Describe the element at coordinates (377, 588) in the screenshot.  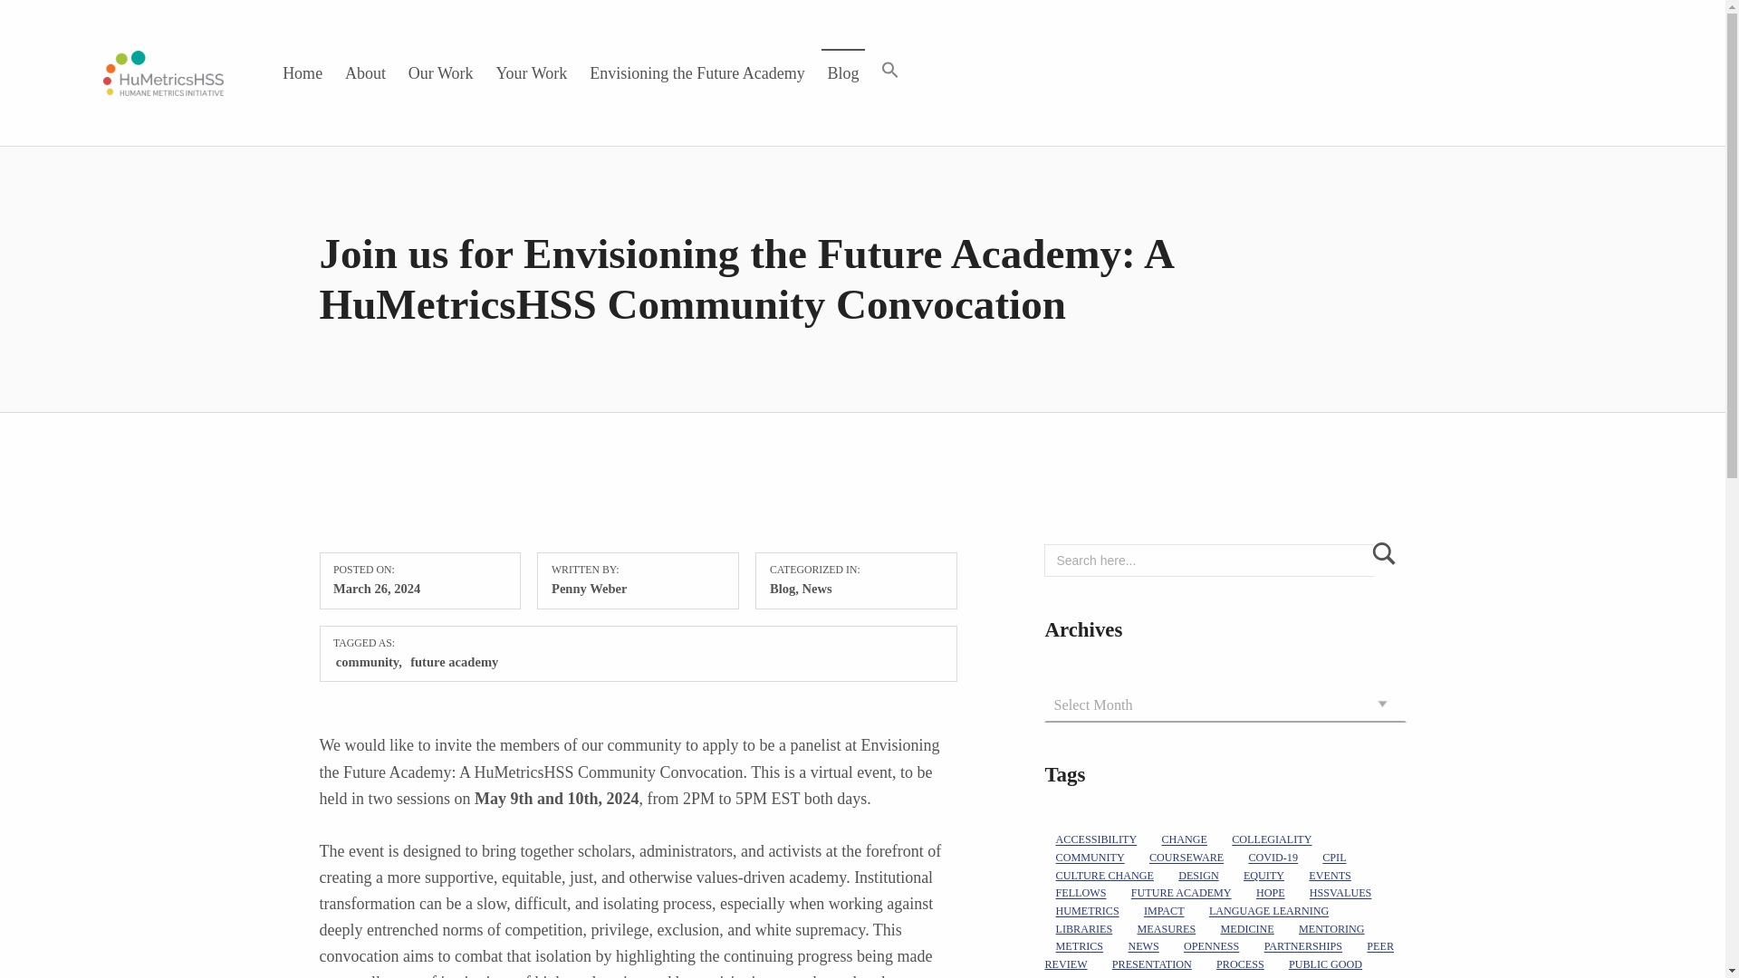
I see `Posted on: March 26, 2024` at that location.